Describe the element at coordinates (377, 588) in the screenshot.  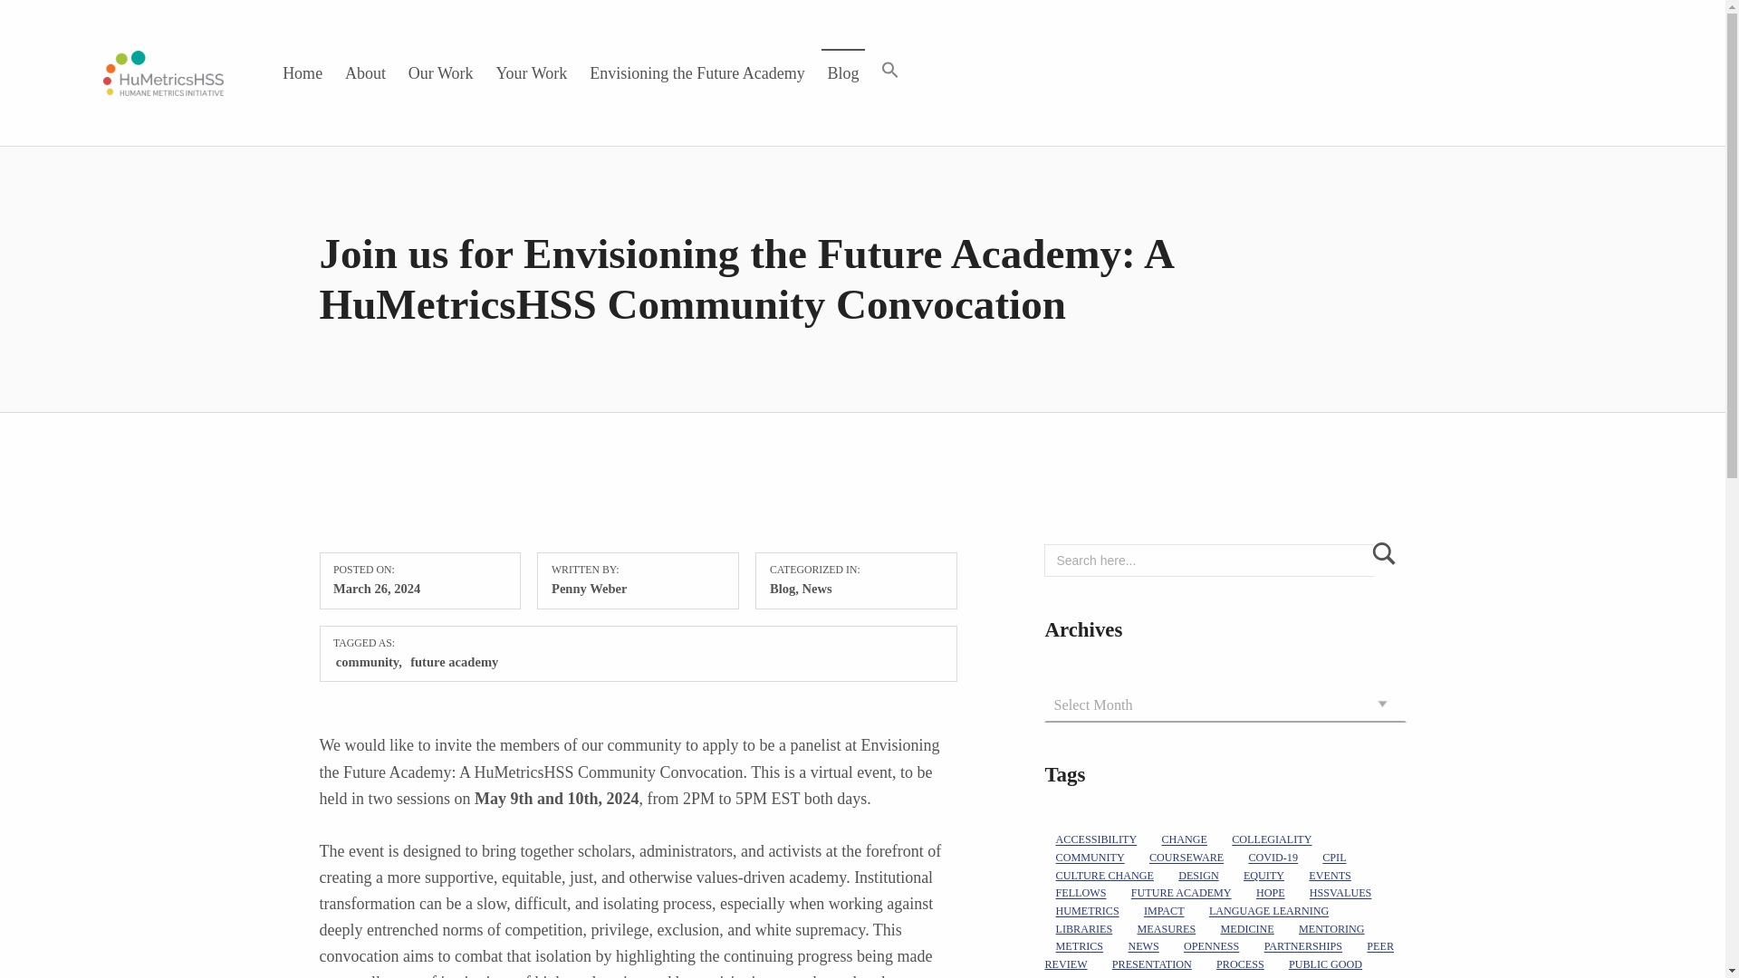
I see `Posted on: March 26, 2024` at that location.